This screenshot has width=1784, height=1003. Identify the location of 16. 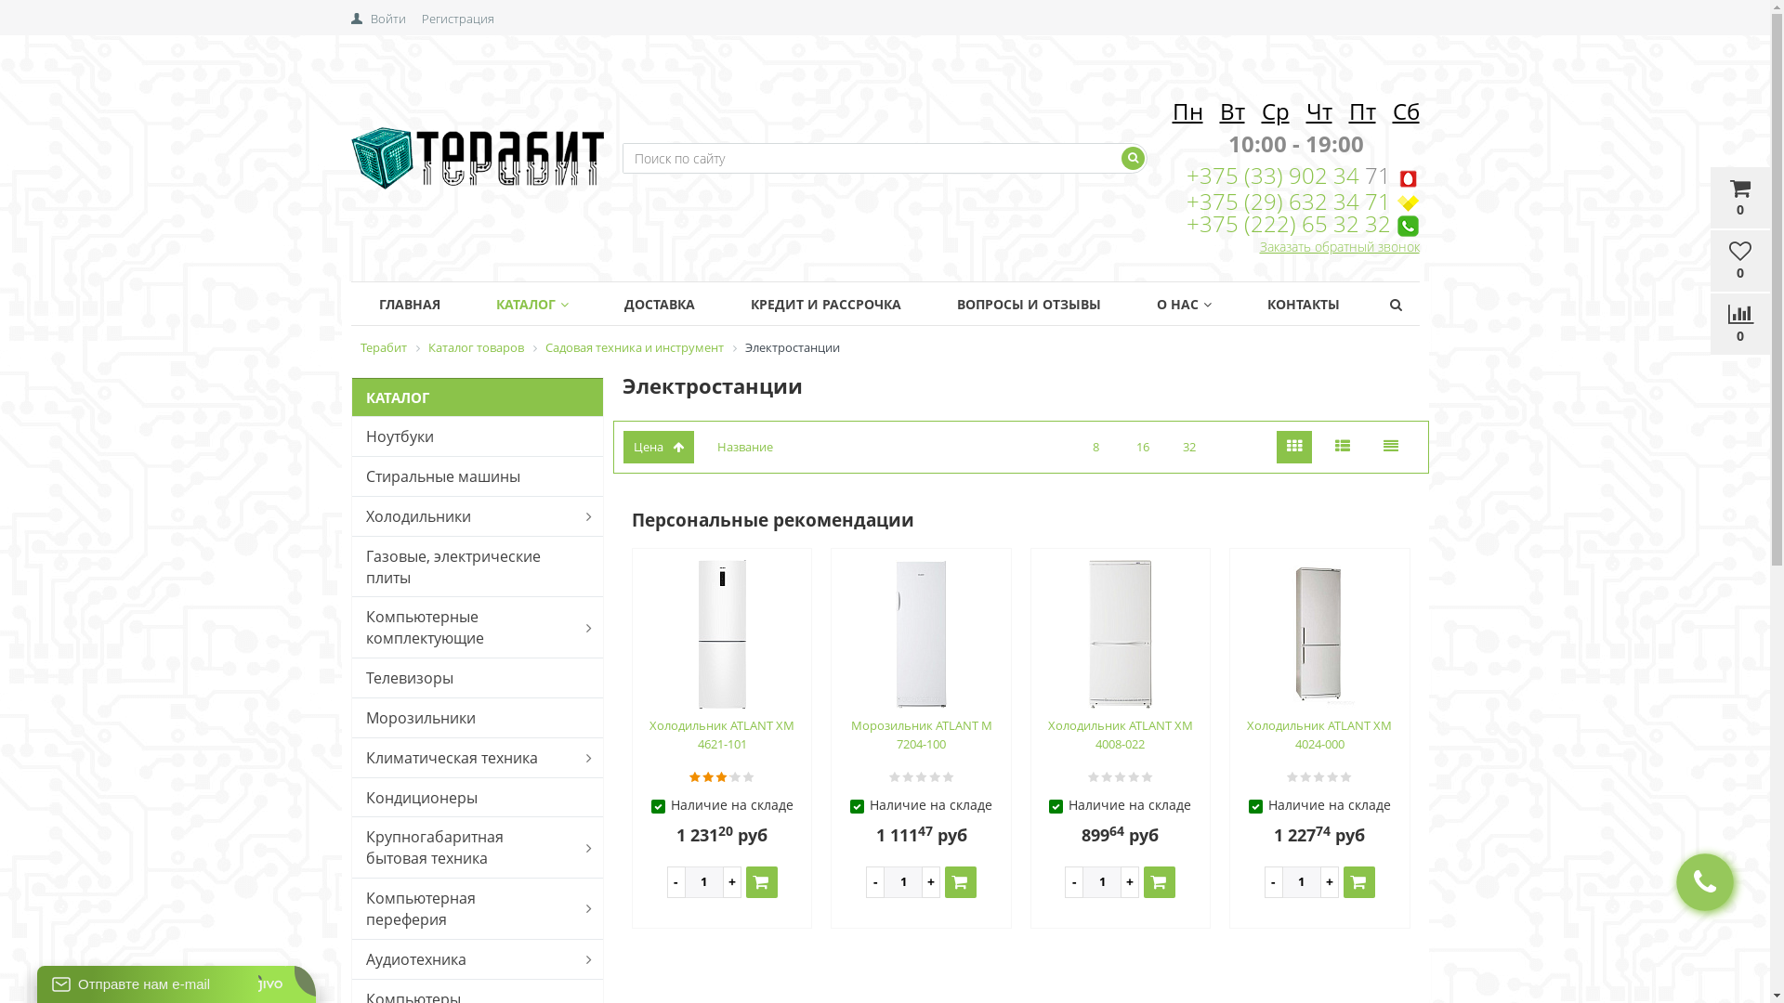
(1143, 448).